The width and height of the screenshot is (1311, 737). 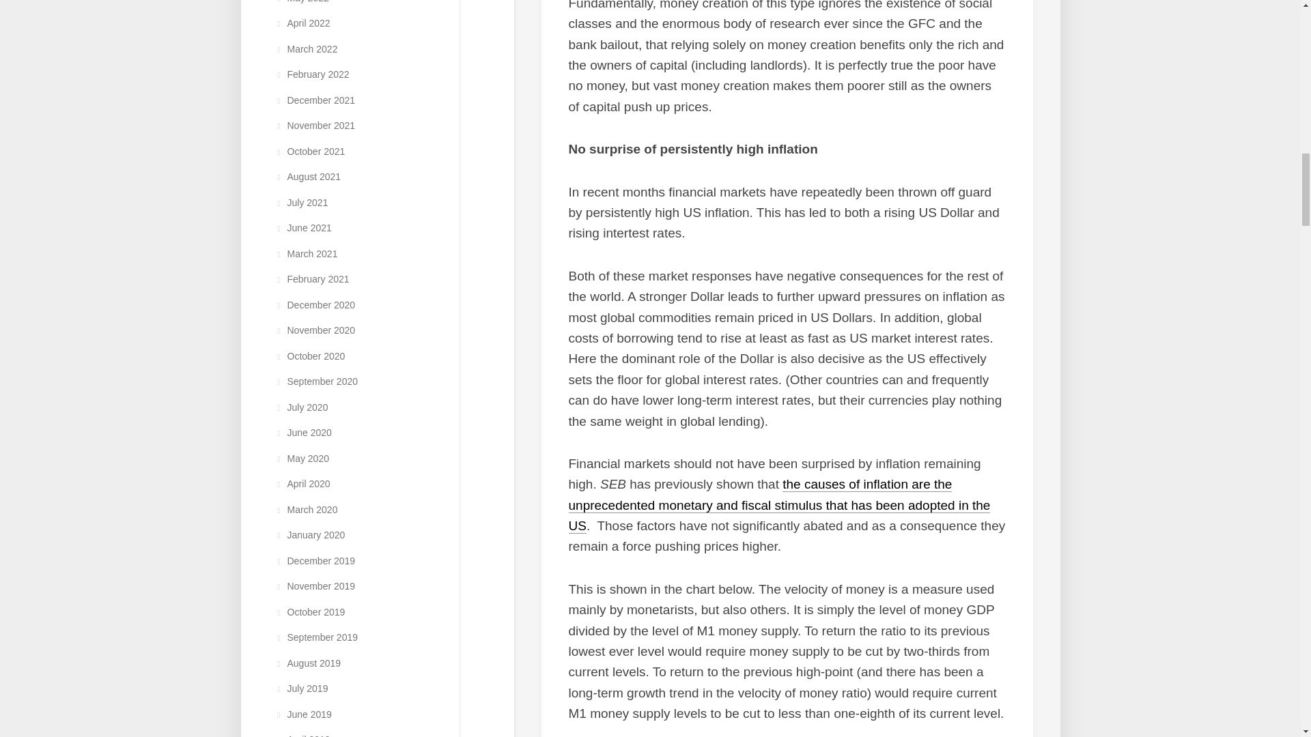 I want to click on February 2022, so click(x=311, y=74).